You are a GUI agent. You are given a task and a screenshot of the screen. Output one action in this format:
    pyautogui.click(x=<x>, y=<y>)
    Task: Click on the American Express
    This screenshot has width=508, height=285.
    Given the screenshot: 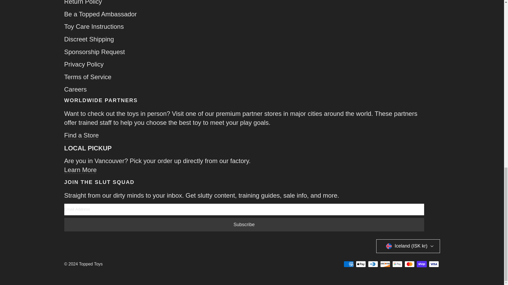 What is the action you would take?
    pyautogui.click(x=348, y=264)
    